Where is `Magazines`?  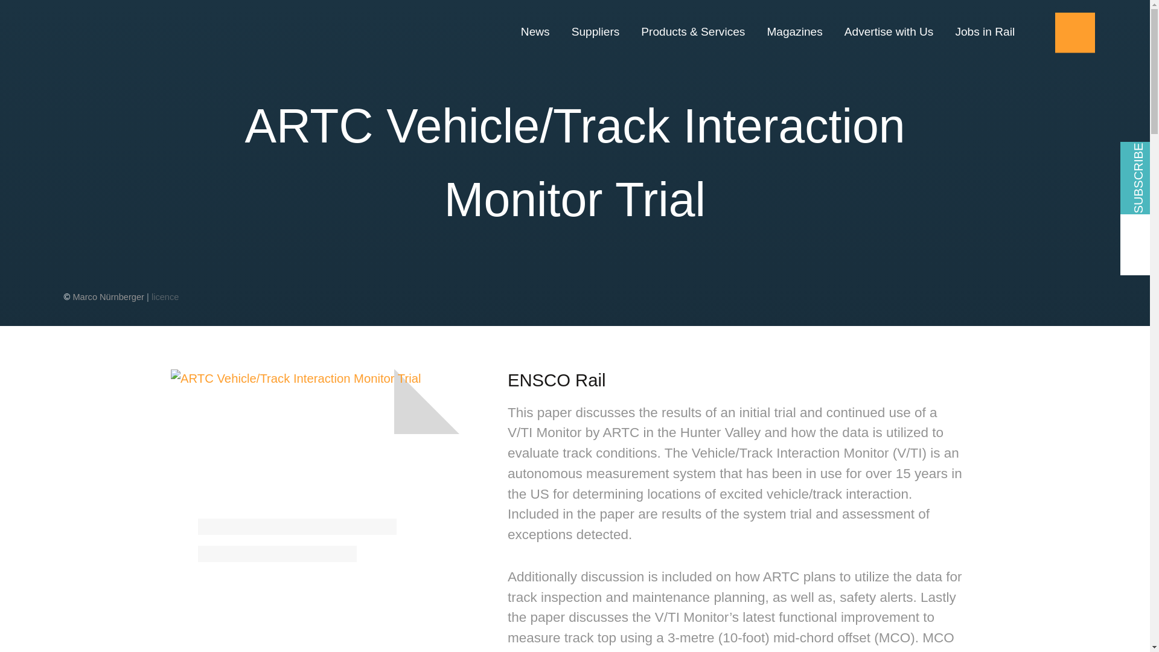
Magazines is located at coordinates (794, 32).